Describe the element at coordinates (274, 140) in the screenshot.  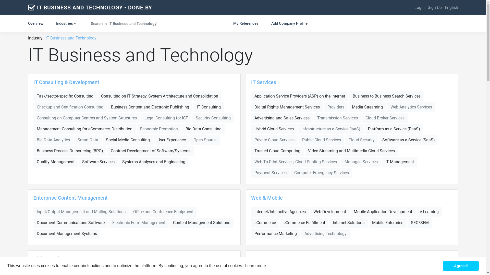
I see `Private Cloud Services` at that location.